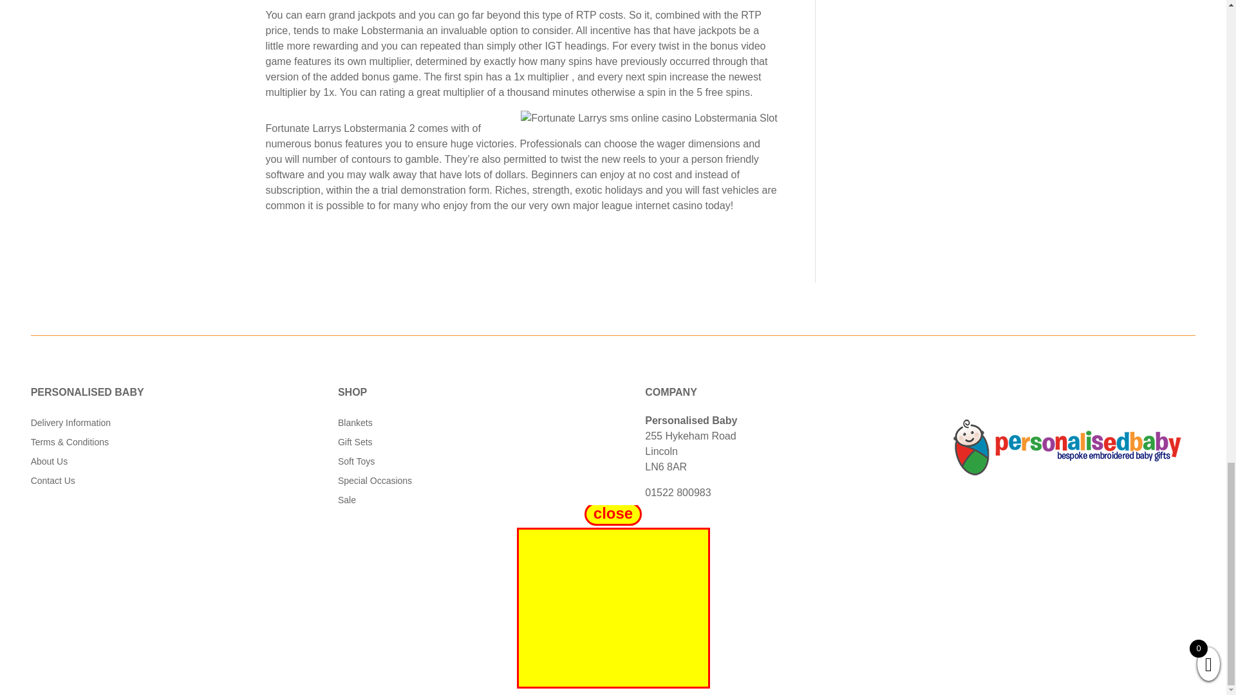 The image size is (1236, 695). Describe the element at coordinates (53, 483) in the screenshot. I see `Contact Us` at that location.